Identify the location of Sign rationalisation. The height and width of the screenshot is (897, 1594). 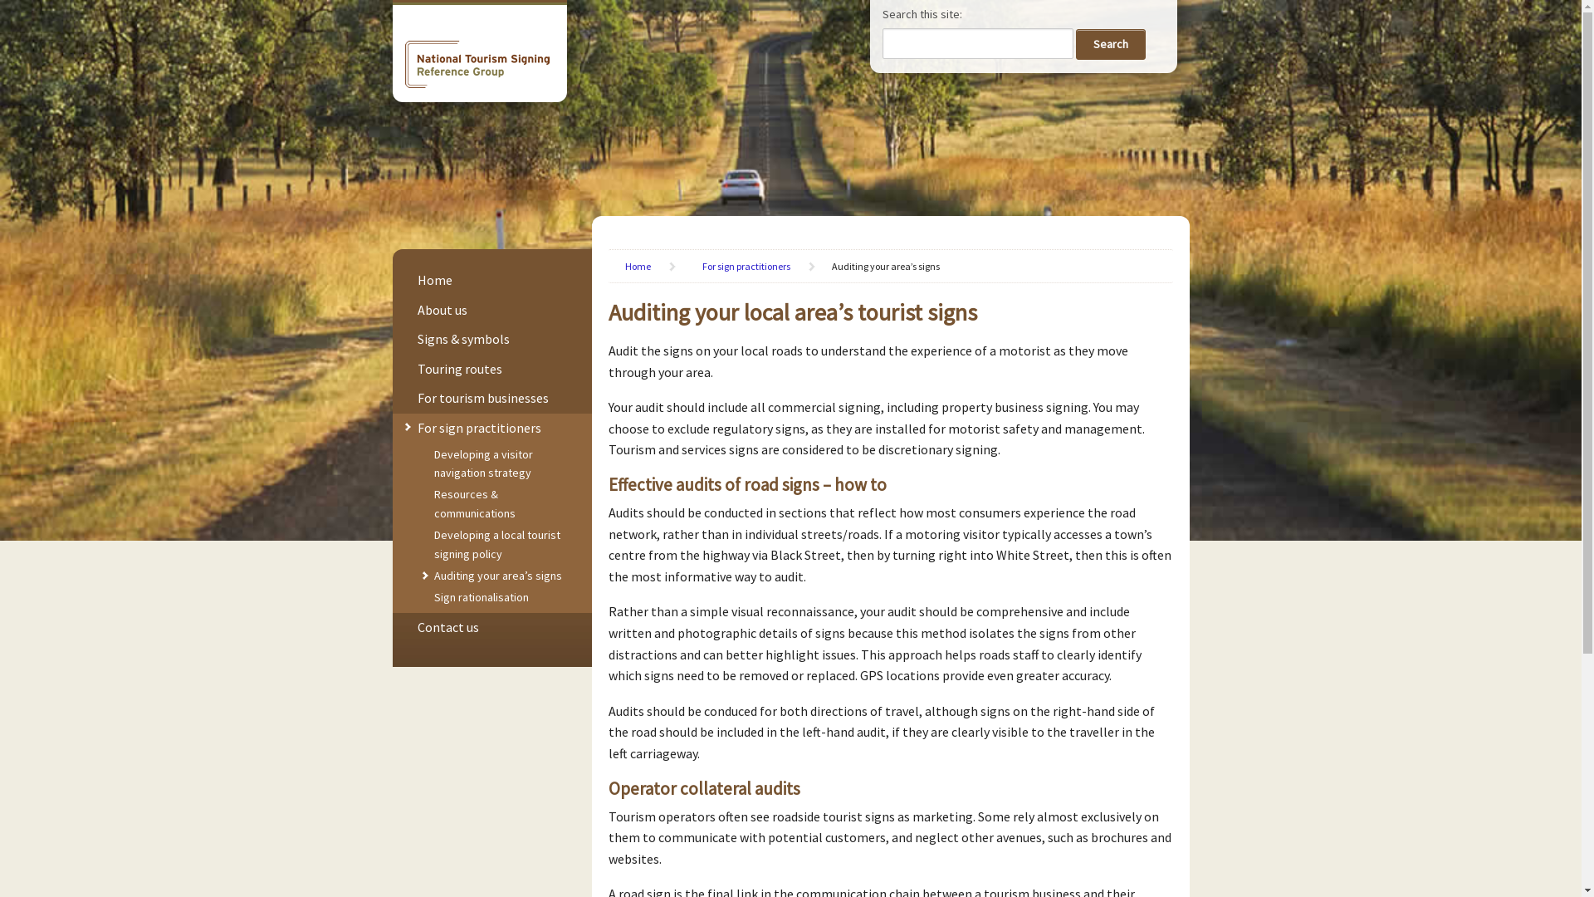
(481, 597).